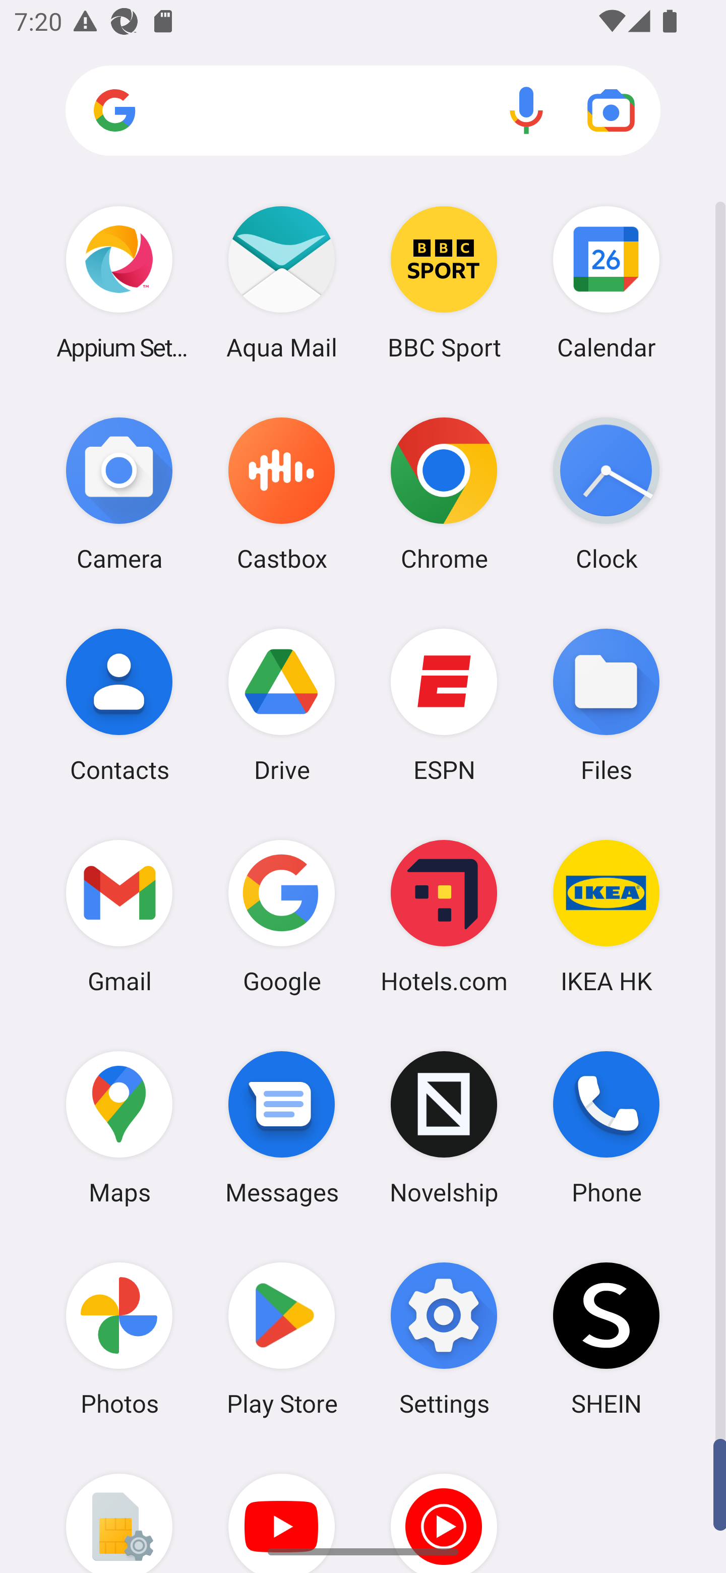  What do you see at coordinates (606, 1128) in the screenshot?
I see `Phone` at bounding box center [606, 1128].